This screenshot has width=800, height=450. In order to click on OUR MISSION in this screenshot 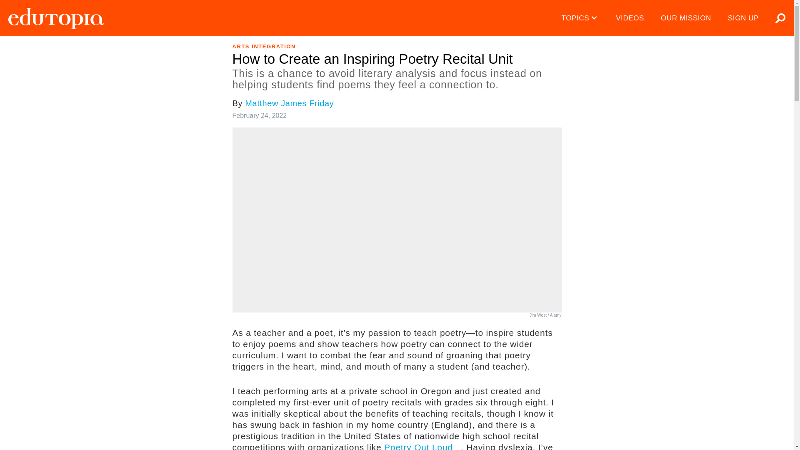, I will do `click(686, 18)`.